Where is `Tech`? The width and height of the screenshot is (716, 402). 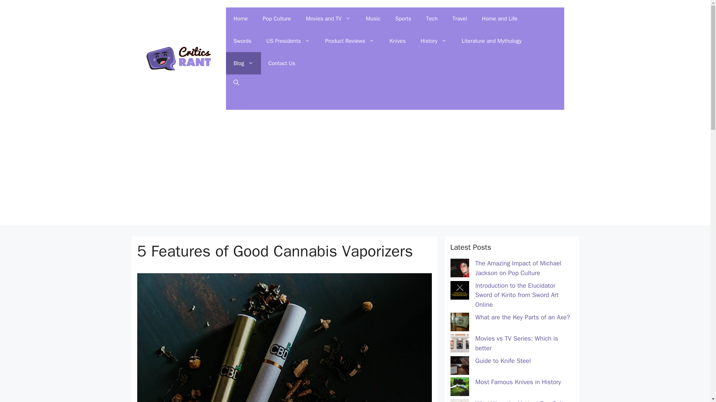
Tech is located at coordinates (432, 19).